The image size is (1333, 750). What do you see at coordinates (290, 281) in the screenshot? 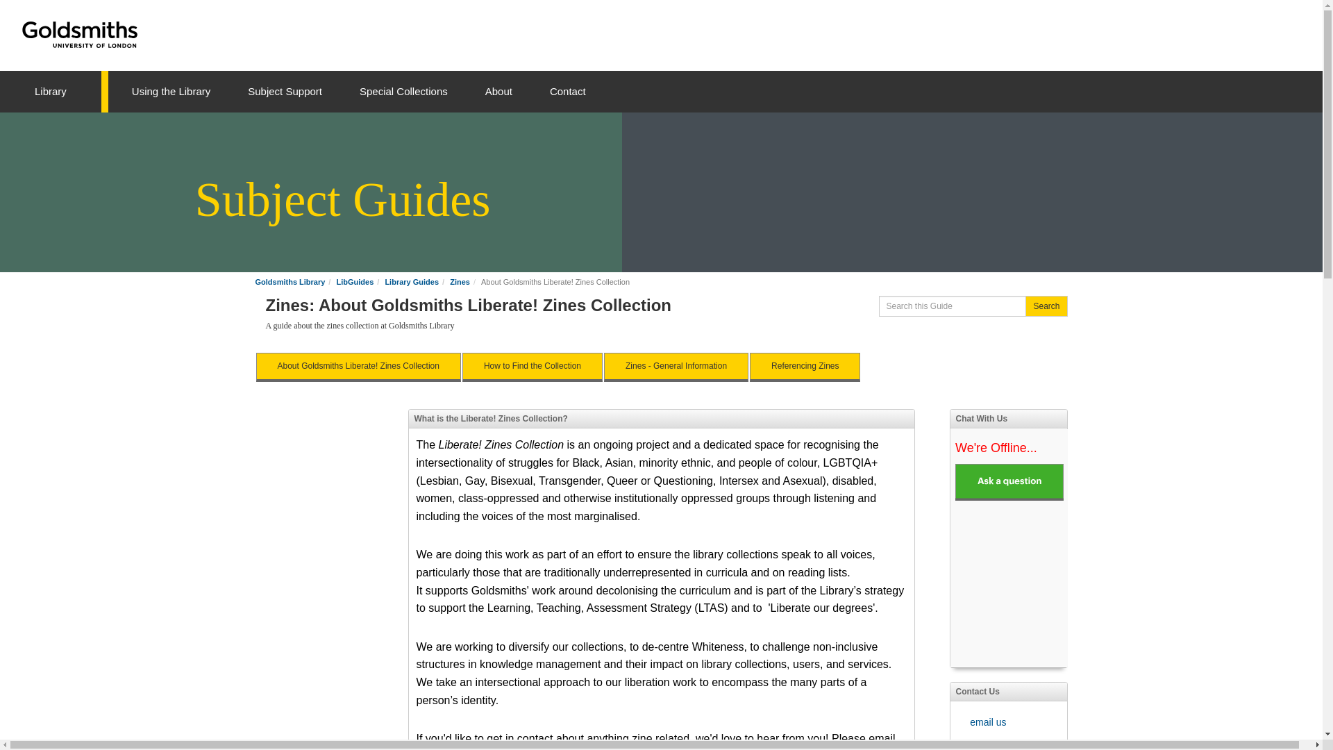
I see `Goldsmiths Library` at bounding box center [290, 281].